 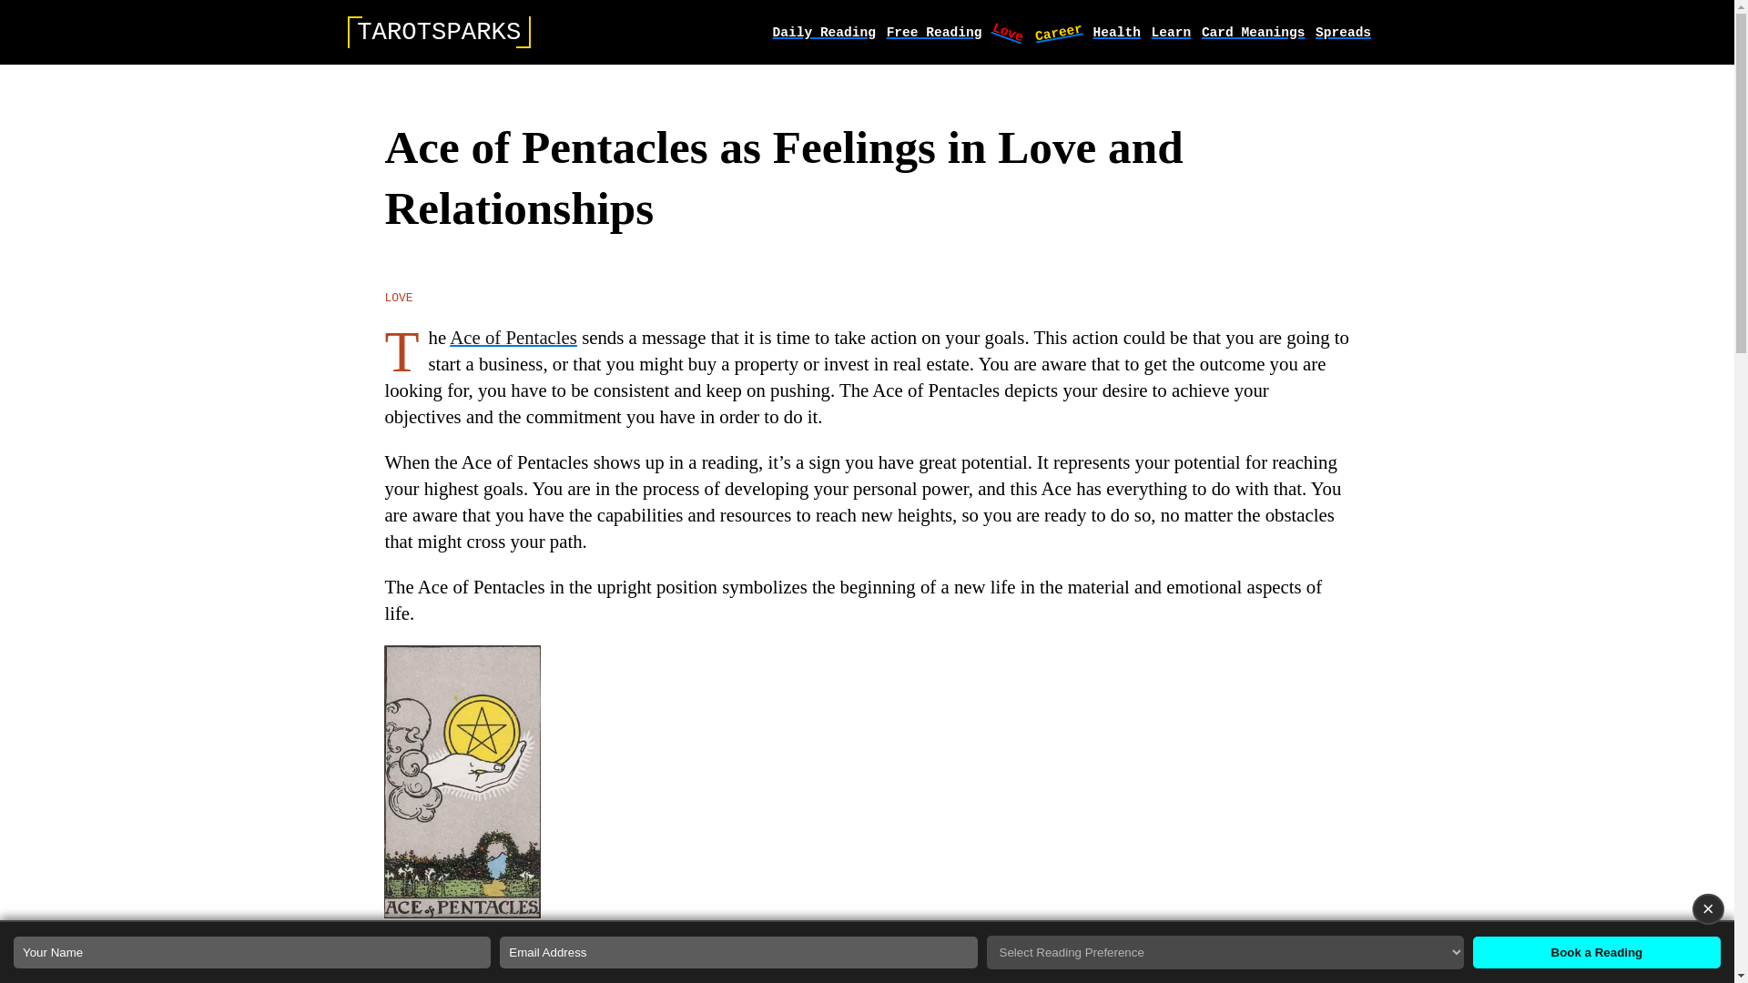 What do you see at coordinates (1343, 33) in the screenshot?
I see `Spreads` at bounding box center [1343, 33].